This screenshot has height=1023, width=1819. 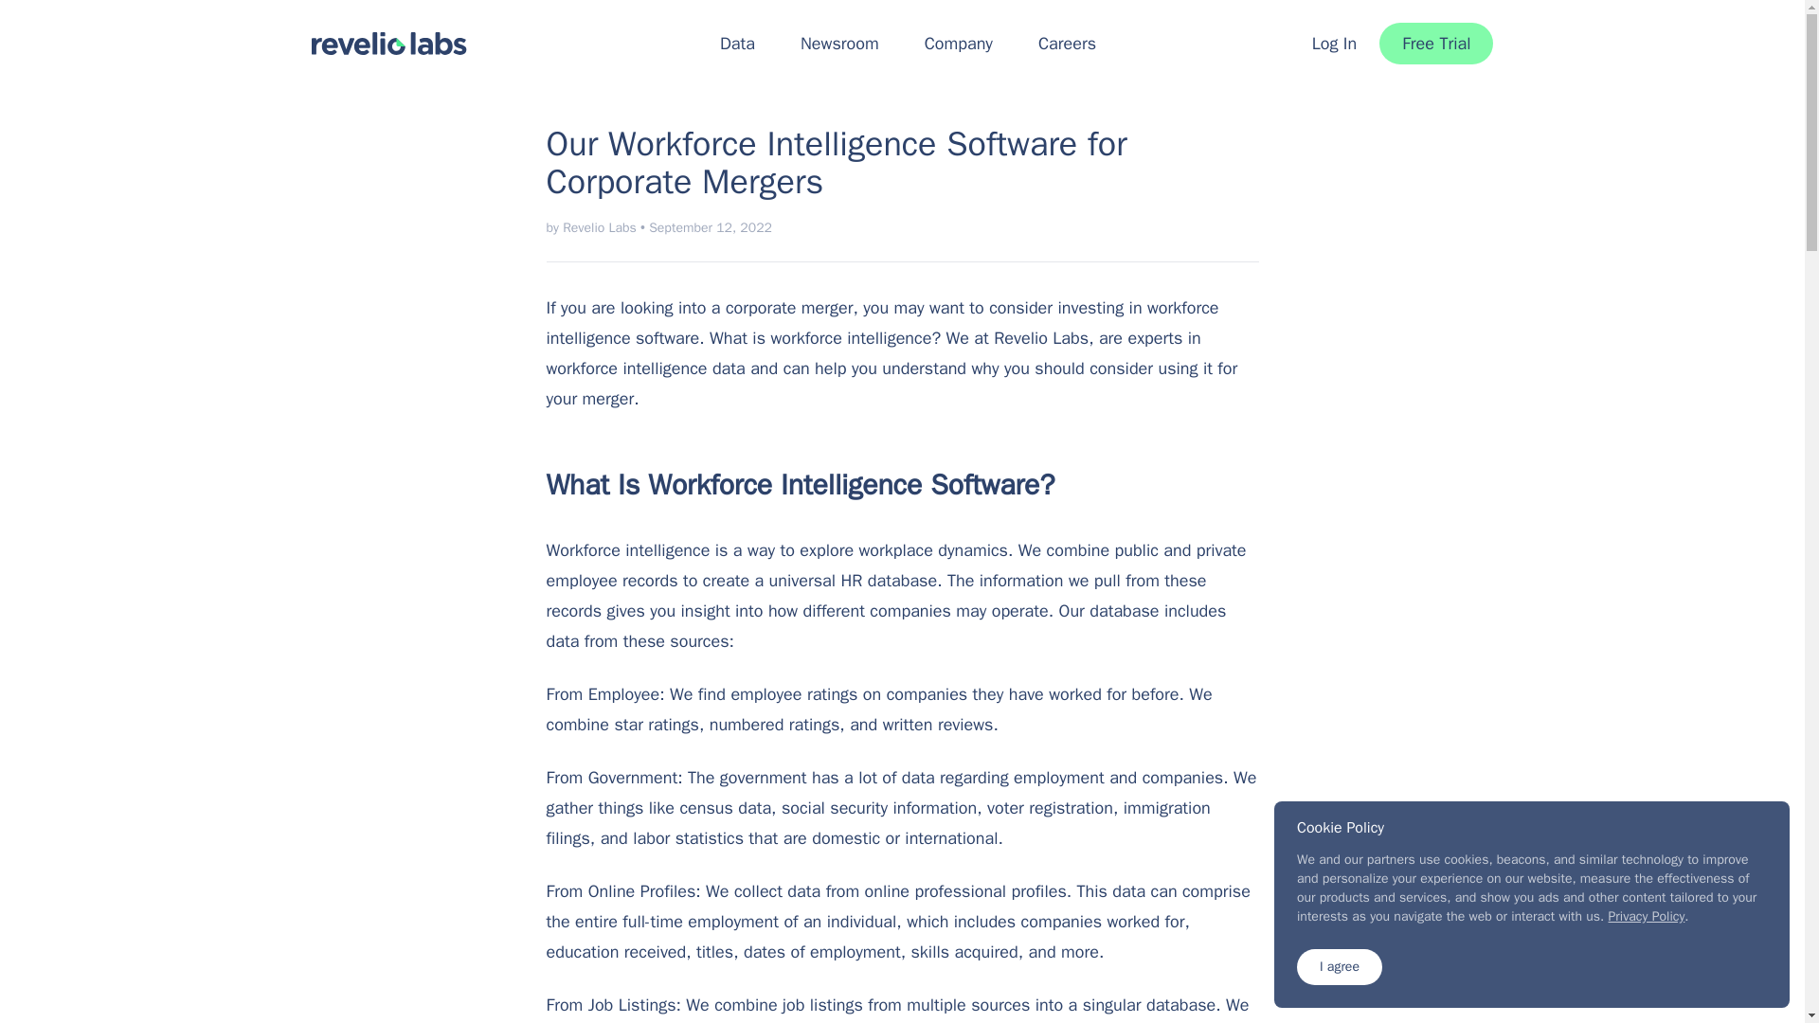 I want to click on Newsroom, so click(x=839, y=44).